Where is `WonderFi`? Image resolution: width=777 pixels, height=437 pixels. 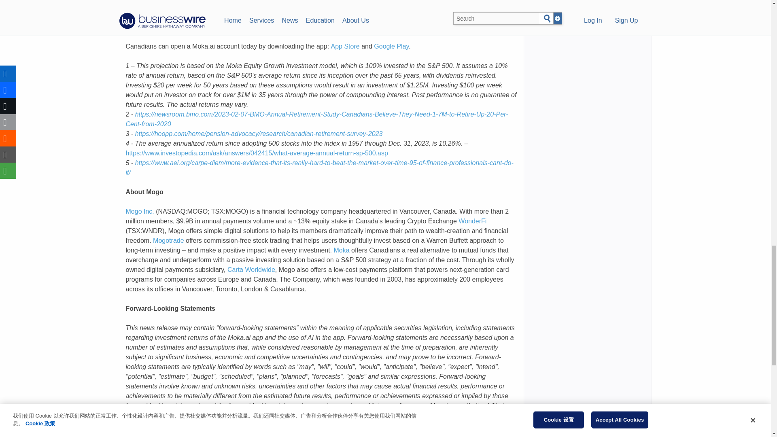 WonderFi is located at coordinates (472, 221).